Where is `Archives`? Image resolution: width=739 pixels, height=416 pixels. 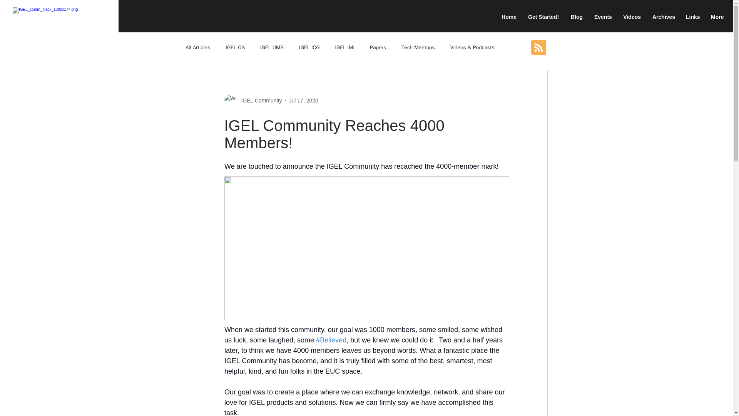 Archives is located at coordinates (663, 17).